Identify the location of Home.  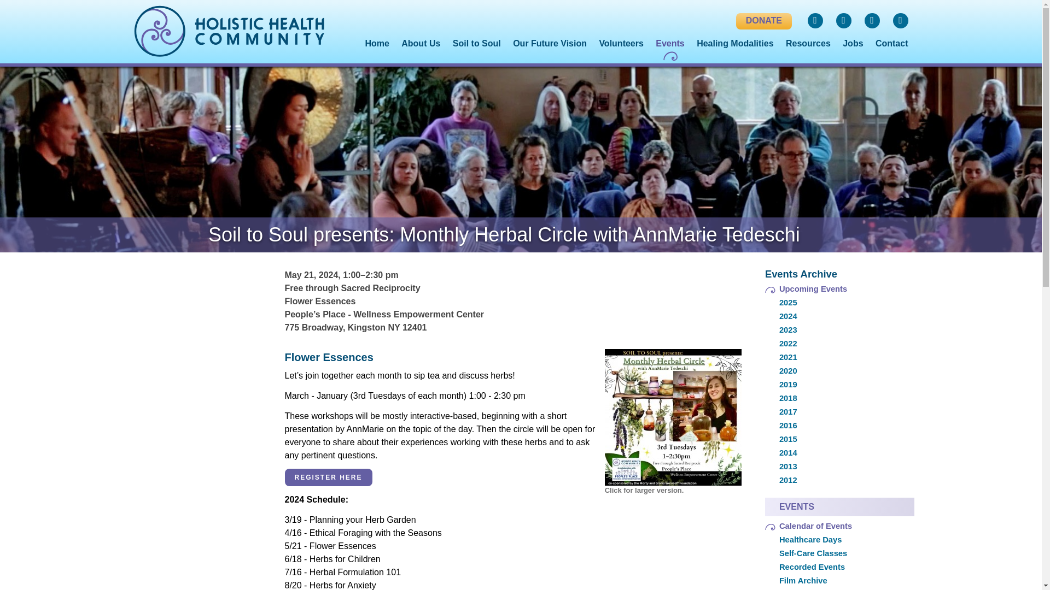
(376, 44).